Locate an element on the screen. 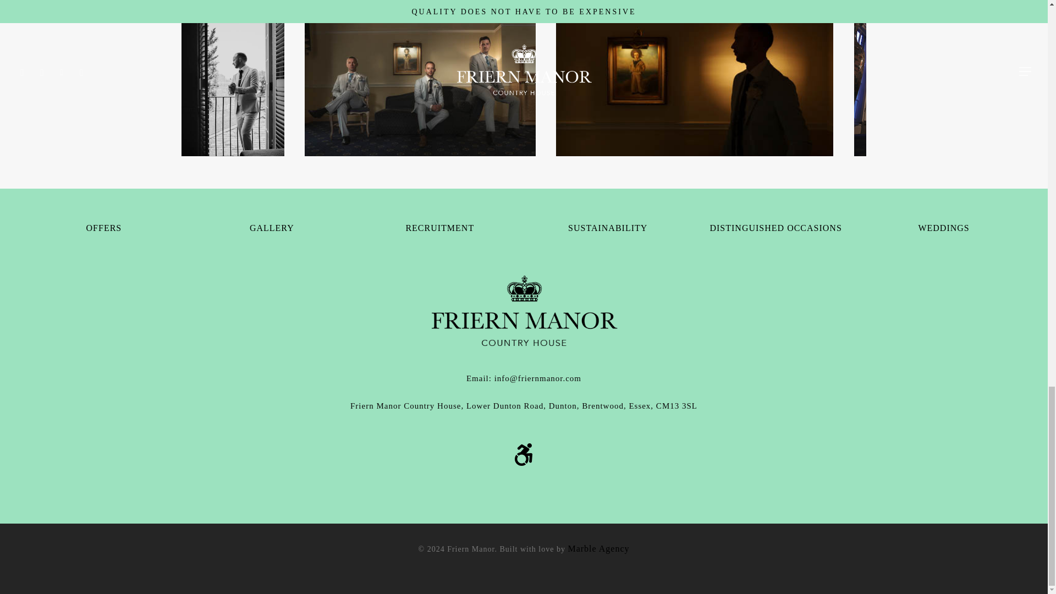 This screenshot has width=1056, height=594. GALLERY is located at coordinates (272, 228).